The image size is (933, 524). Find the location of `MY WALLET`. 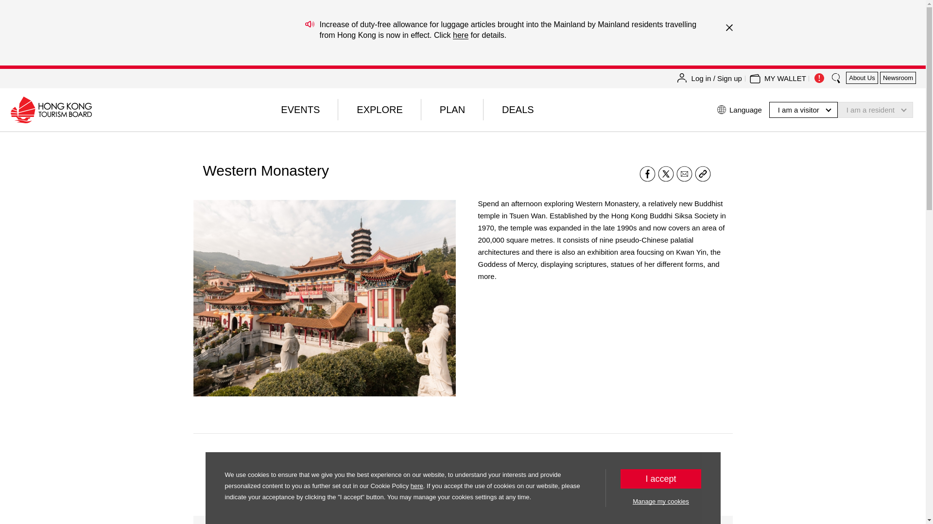

MY WALLET is located at coordinates (785, 79).